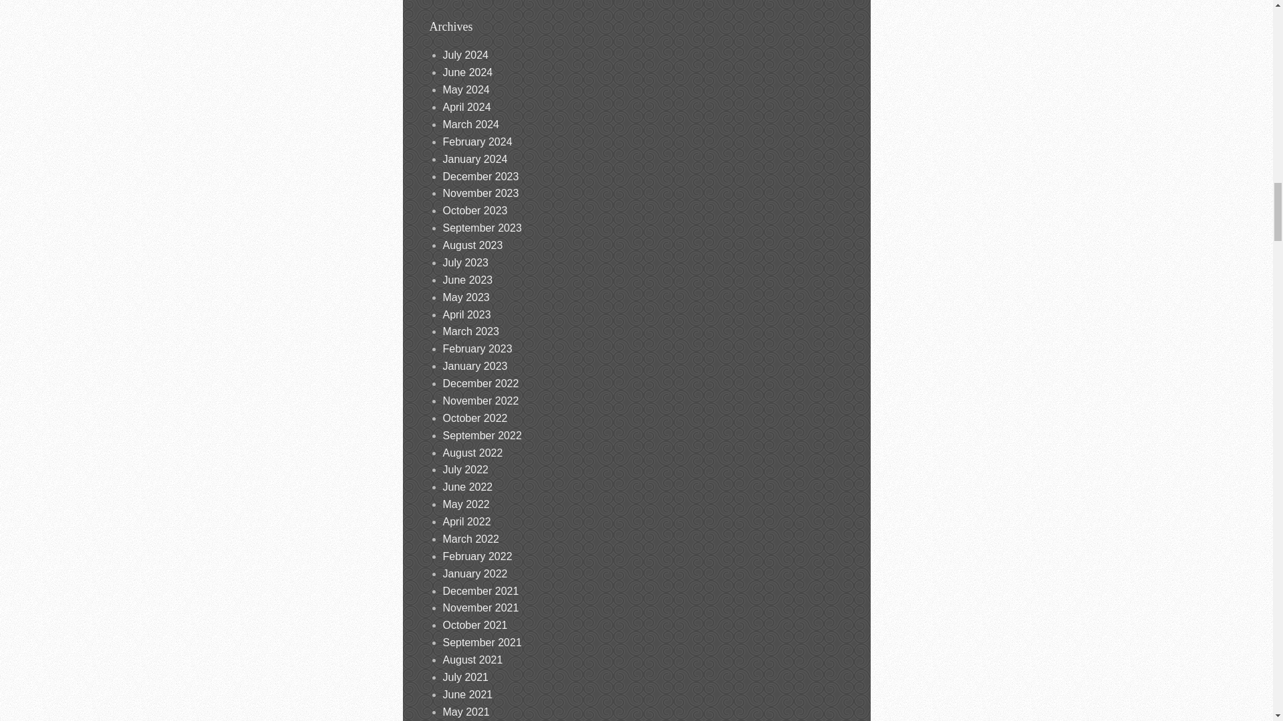 The width and height of the screenshot is (1283, 721). Describe the element at coordinates (477, 142) in the screenshot. I see `February 2024` at that location.